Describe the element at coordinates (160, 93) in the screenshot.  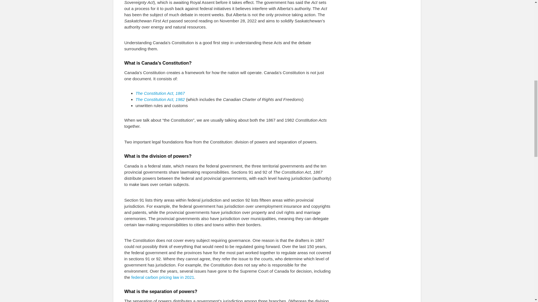
I see `The Constitution Act, 1867` at that location.